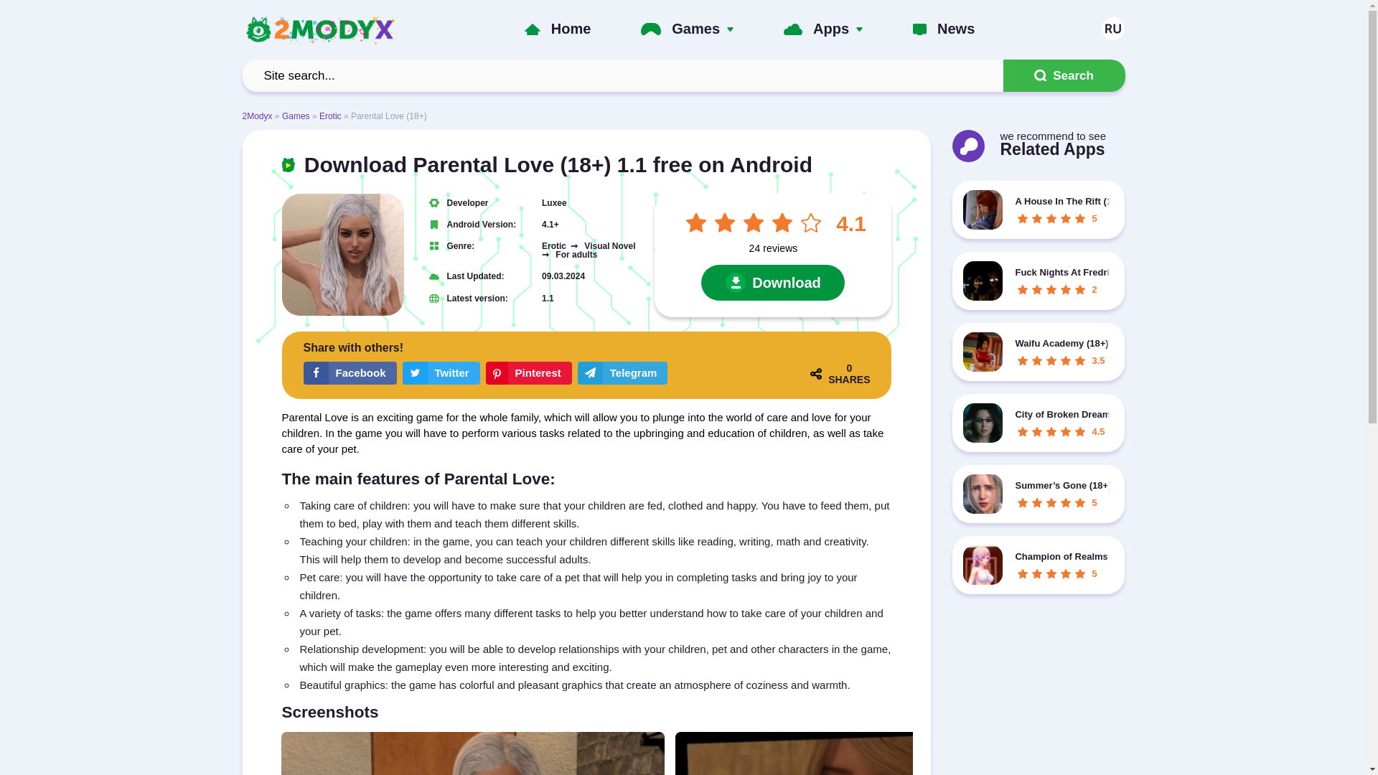 The height and width of the screenshot is (775, 1378). I want to click on Erotic, so click(330, 116).